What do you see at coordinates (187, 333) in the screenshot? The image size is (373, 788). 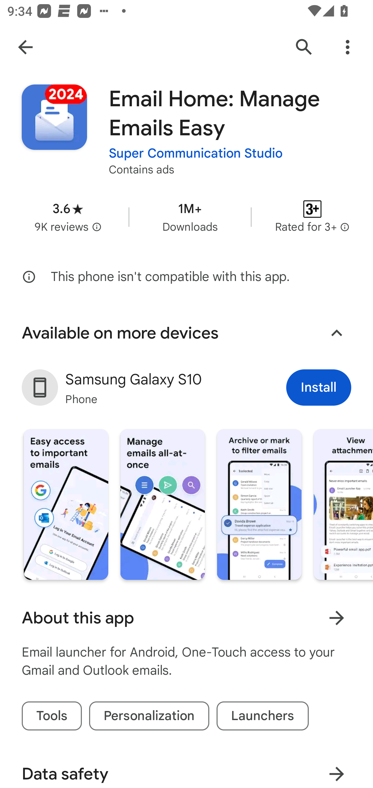 I see `Available on more devices Collapse` at bounding box center [187, 333].